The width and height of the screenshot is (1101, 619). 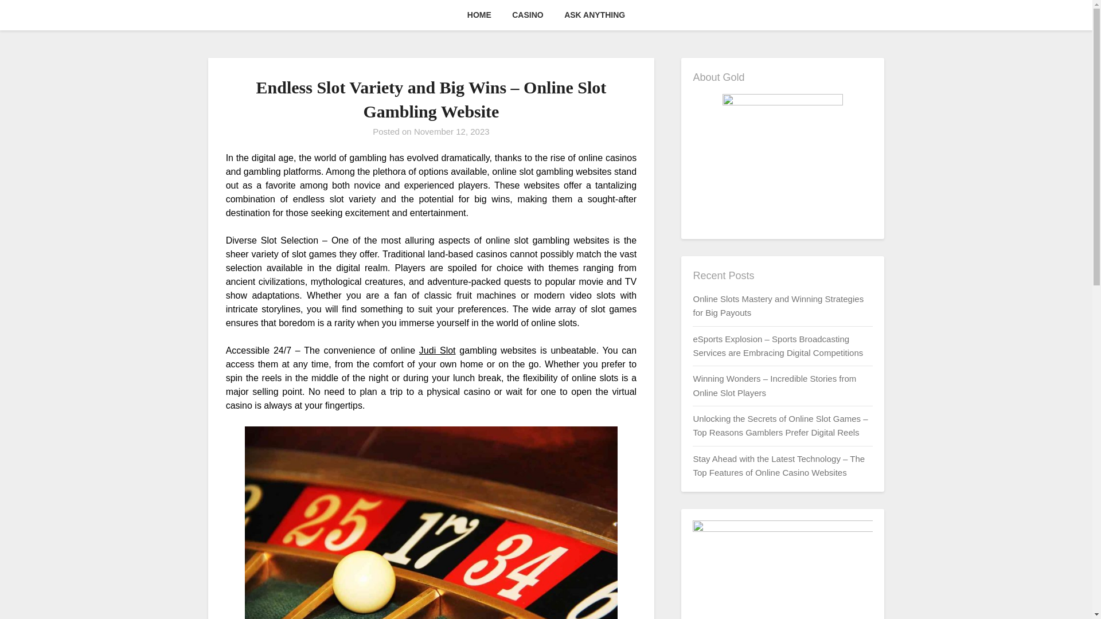 I want to click on HOME, so click(x=479, y=15).